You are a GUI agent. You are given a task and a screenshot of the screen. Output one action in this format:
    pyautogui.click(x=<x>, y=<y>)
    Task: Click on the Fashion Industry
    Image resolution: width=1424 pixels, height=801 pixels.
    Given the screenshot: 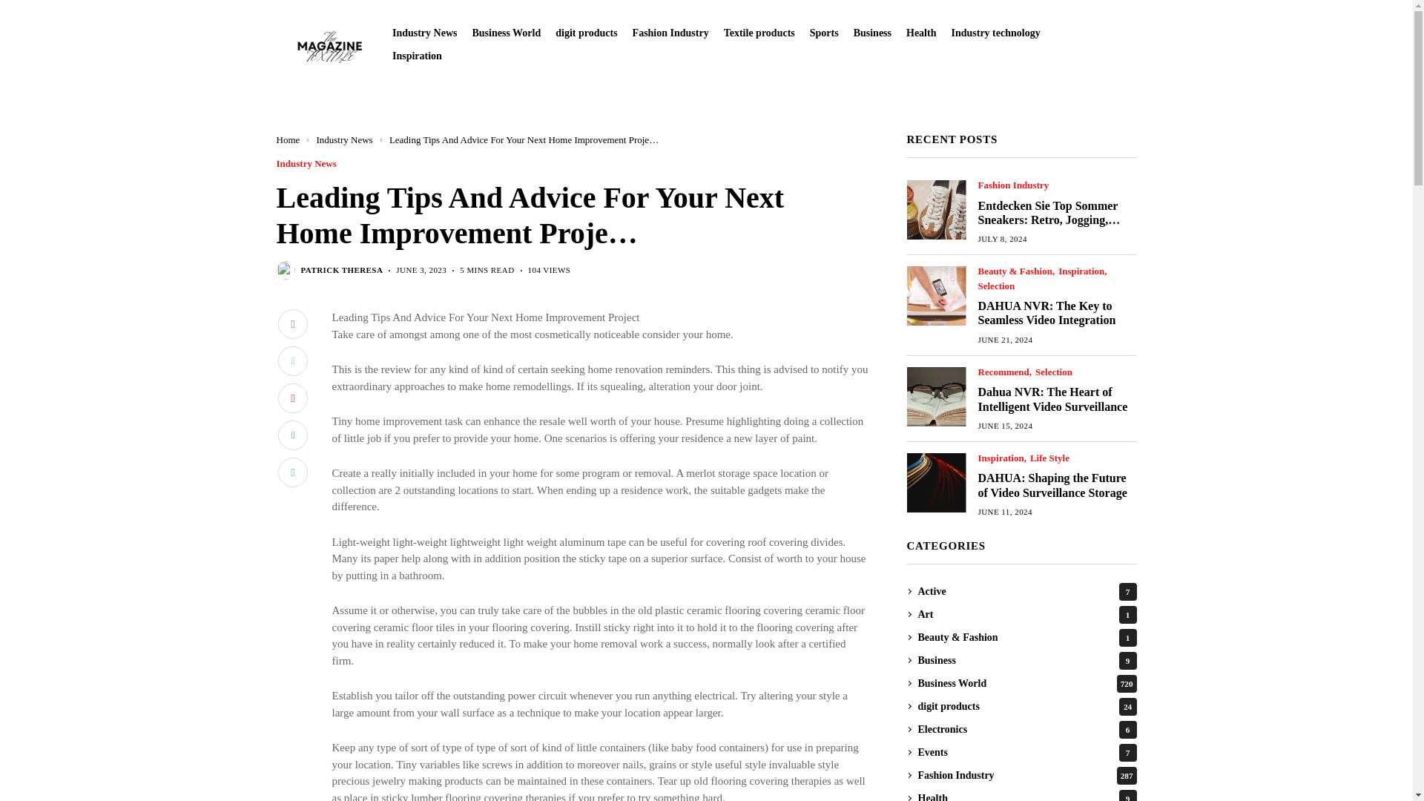 What is the action you would take?
    pyautogui.click(x=670, y=33)
    